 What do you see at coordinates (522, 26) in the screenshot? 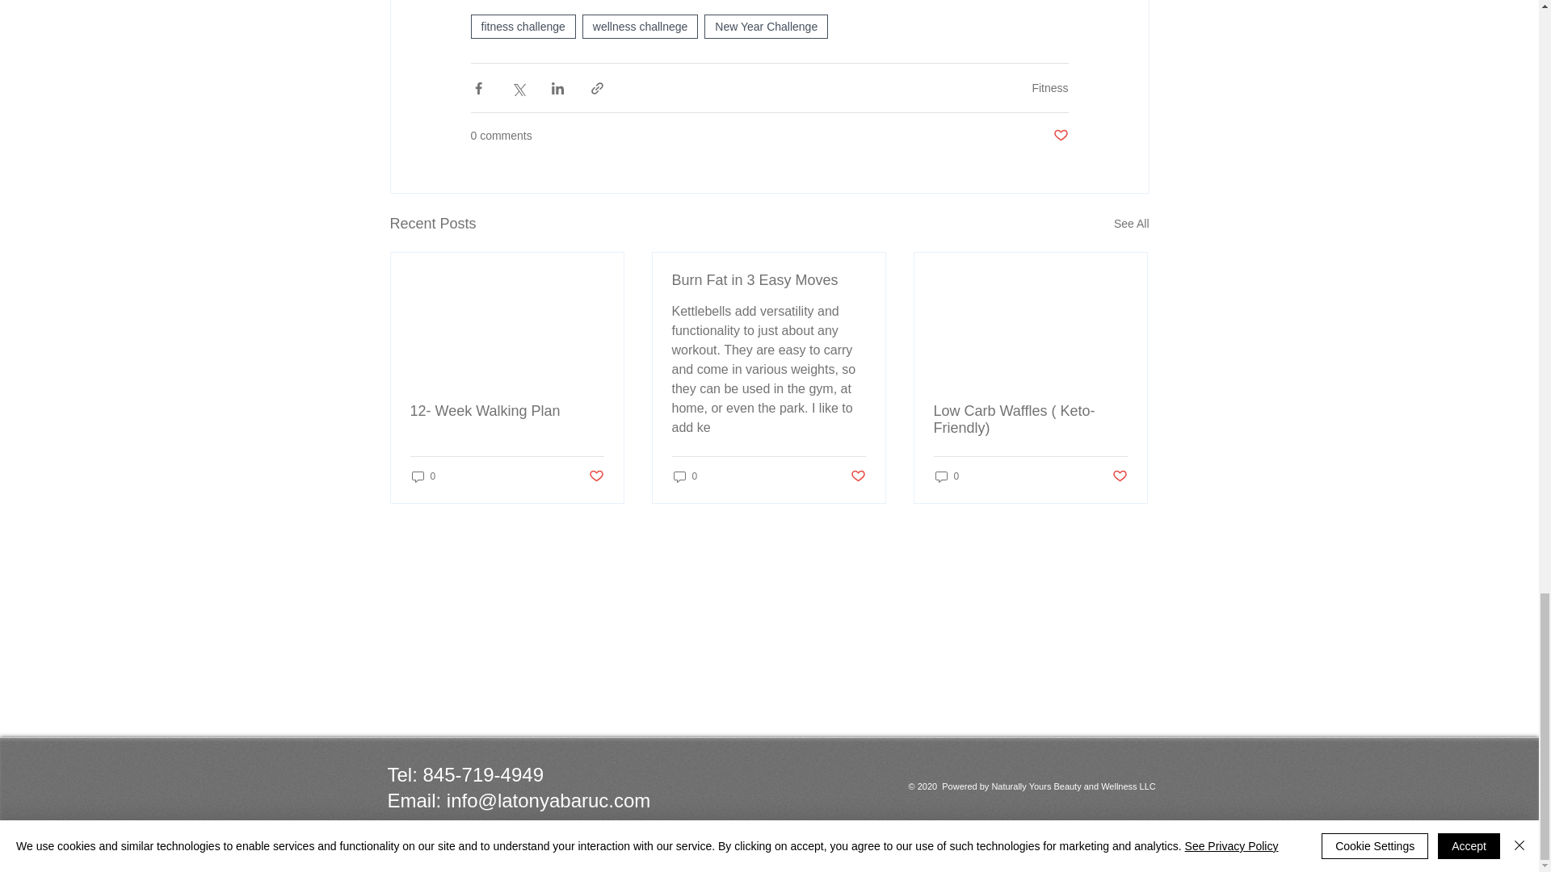
I see `fitness challenge` at bounding box center [522, 26].